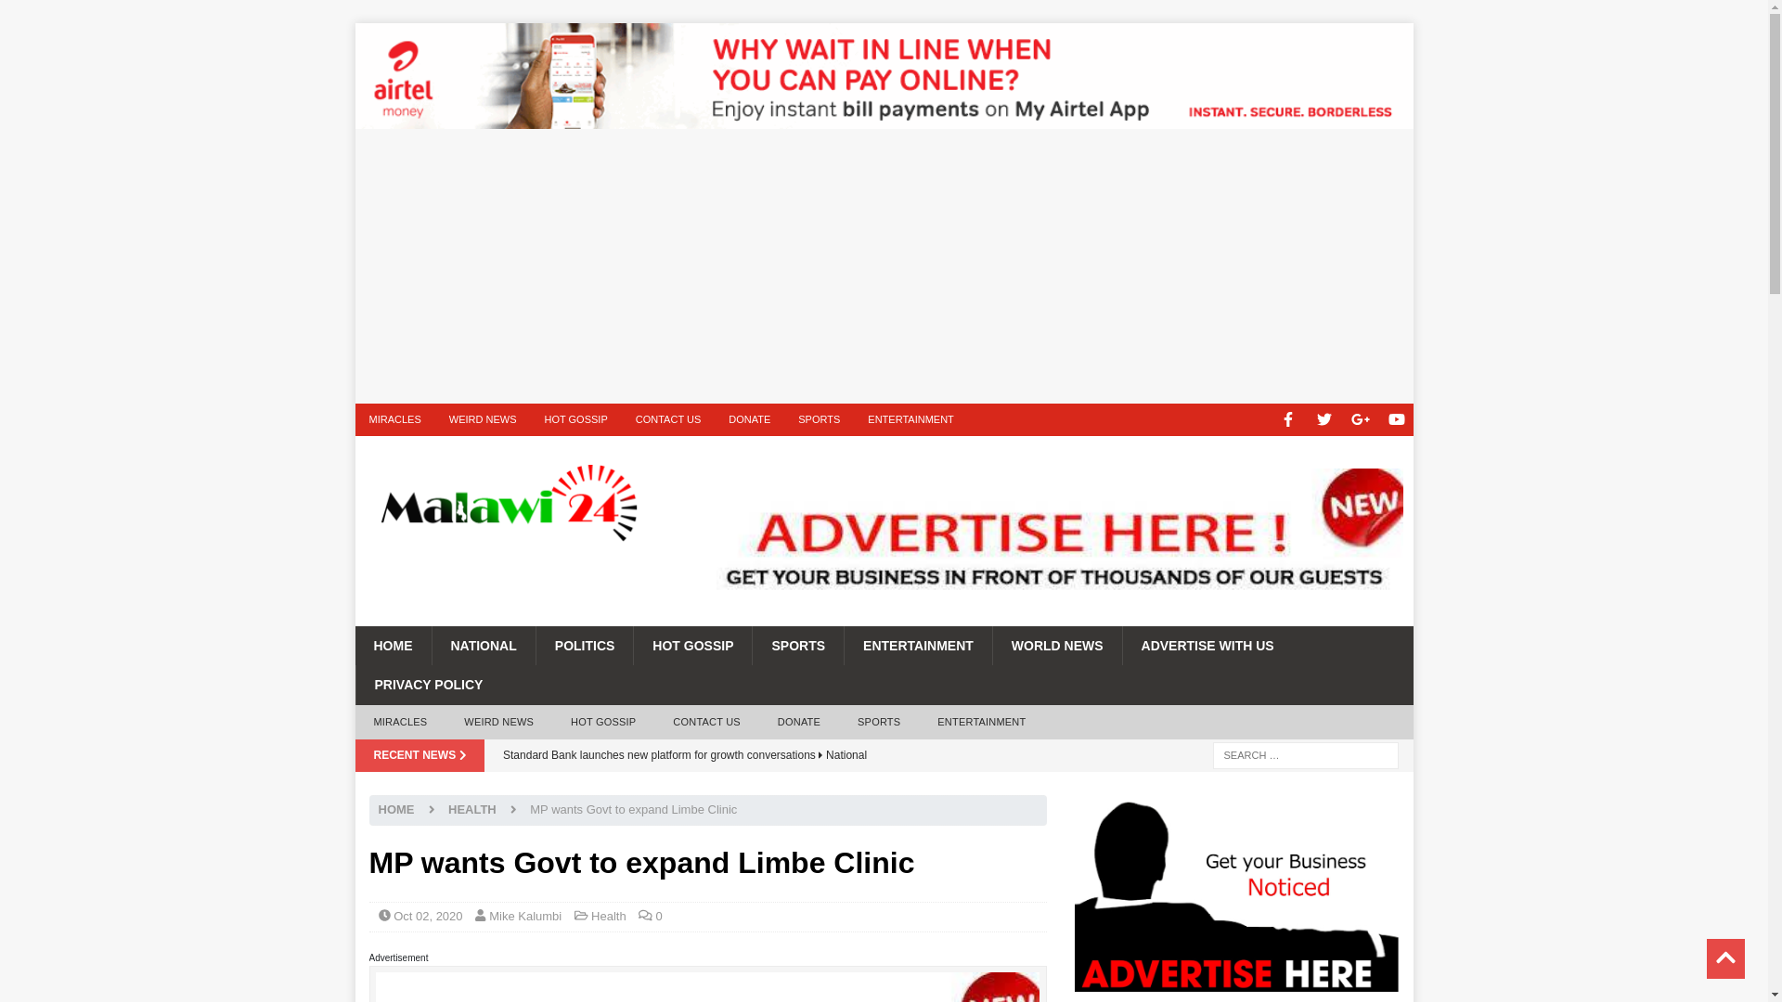 The image size is (1782, 1002). Describe the element at coordinates (917, 646) in the screenshot. I see `Entertainment` at that location.